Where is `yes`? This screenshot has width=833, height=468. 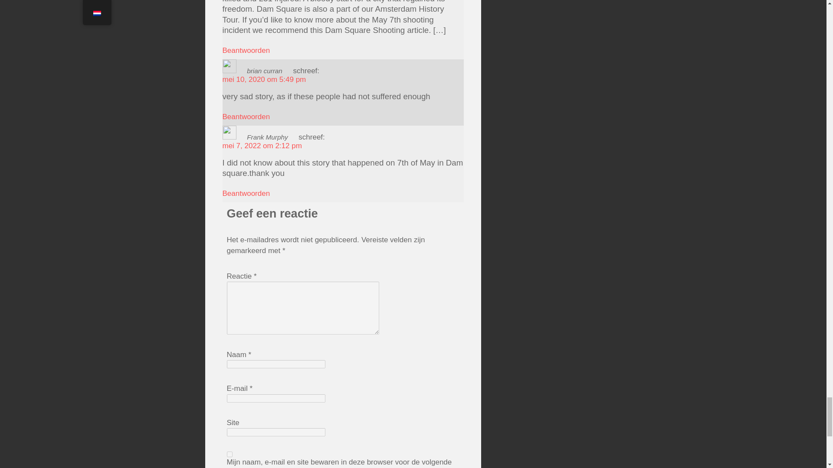
yes is located at coordinates (229, 454).